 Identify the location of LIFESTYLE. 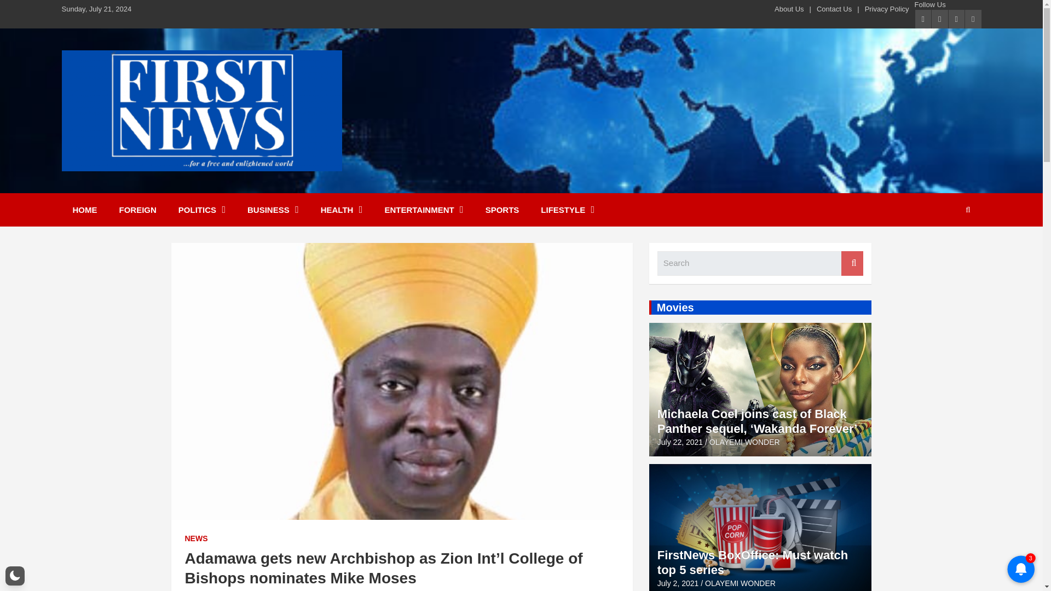
(567, 210).